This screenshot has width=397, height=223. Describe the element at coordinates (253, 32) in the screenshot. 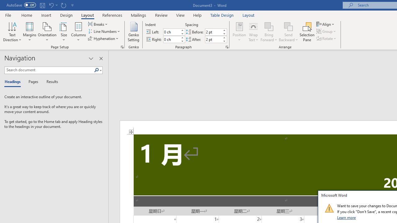

I see `Wrap Text` at that location.